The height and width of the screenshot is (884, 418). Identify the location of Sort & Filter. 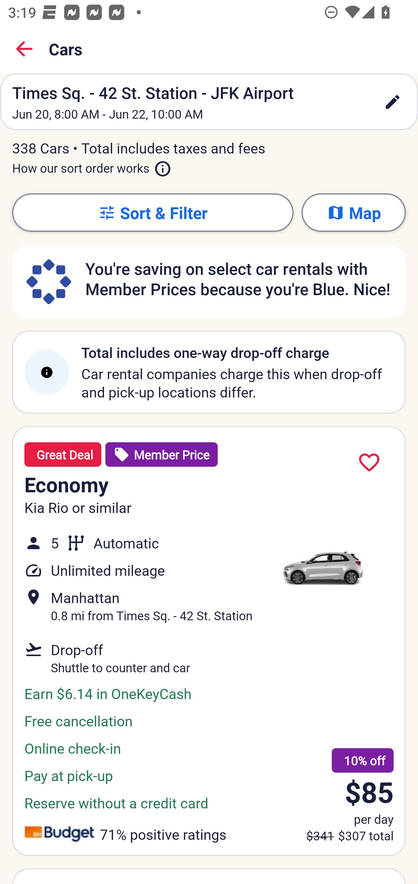
(153, 212).